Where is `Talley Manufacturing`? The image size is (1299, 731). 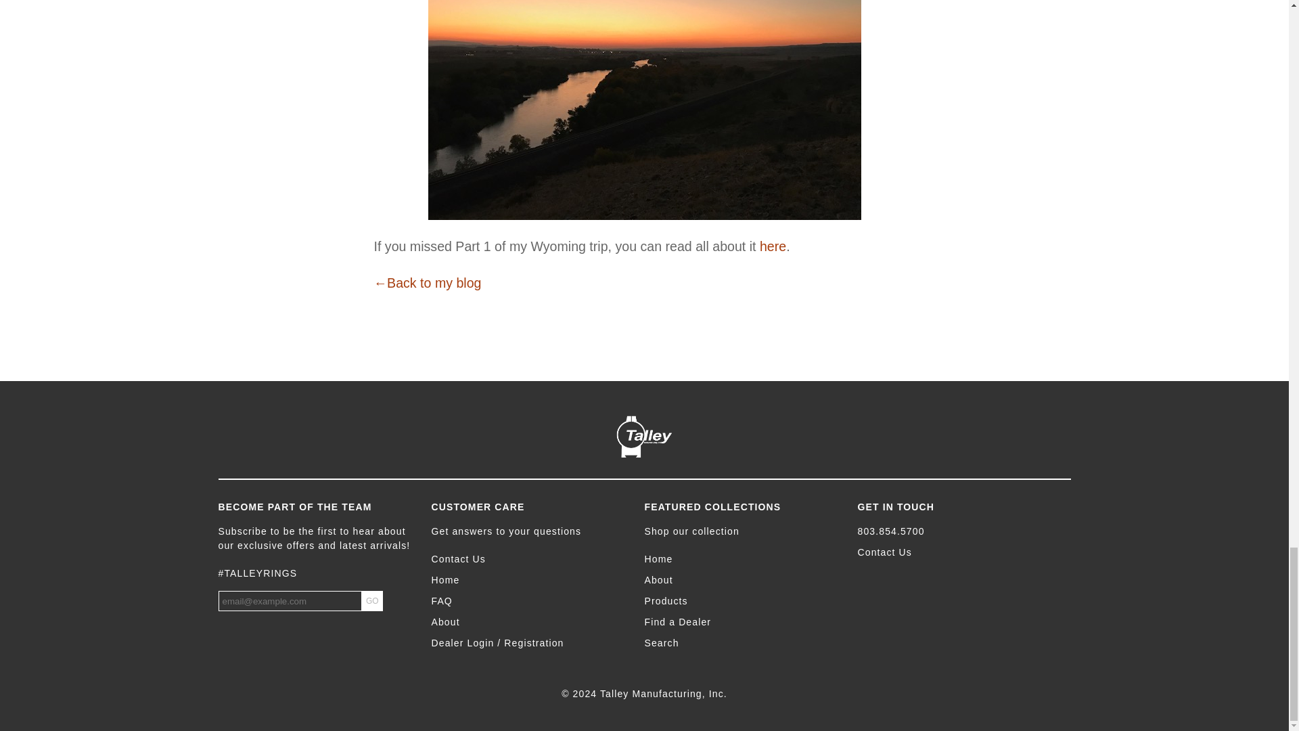
Talley Manufacturing is located at coordinates (644, 437).